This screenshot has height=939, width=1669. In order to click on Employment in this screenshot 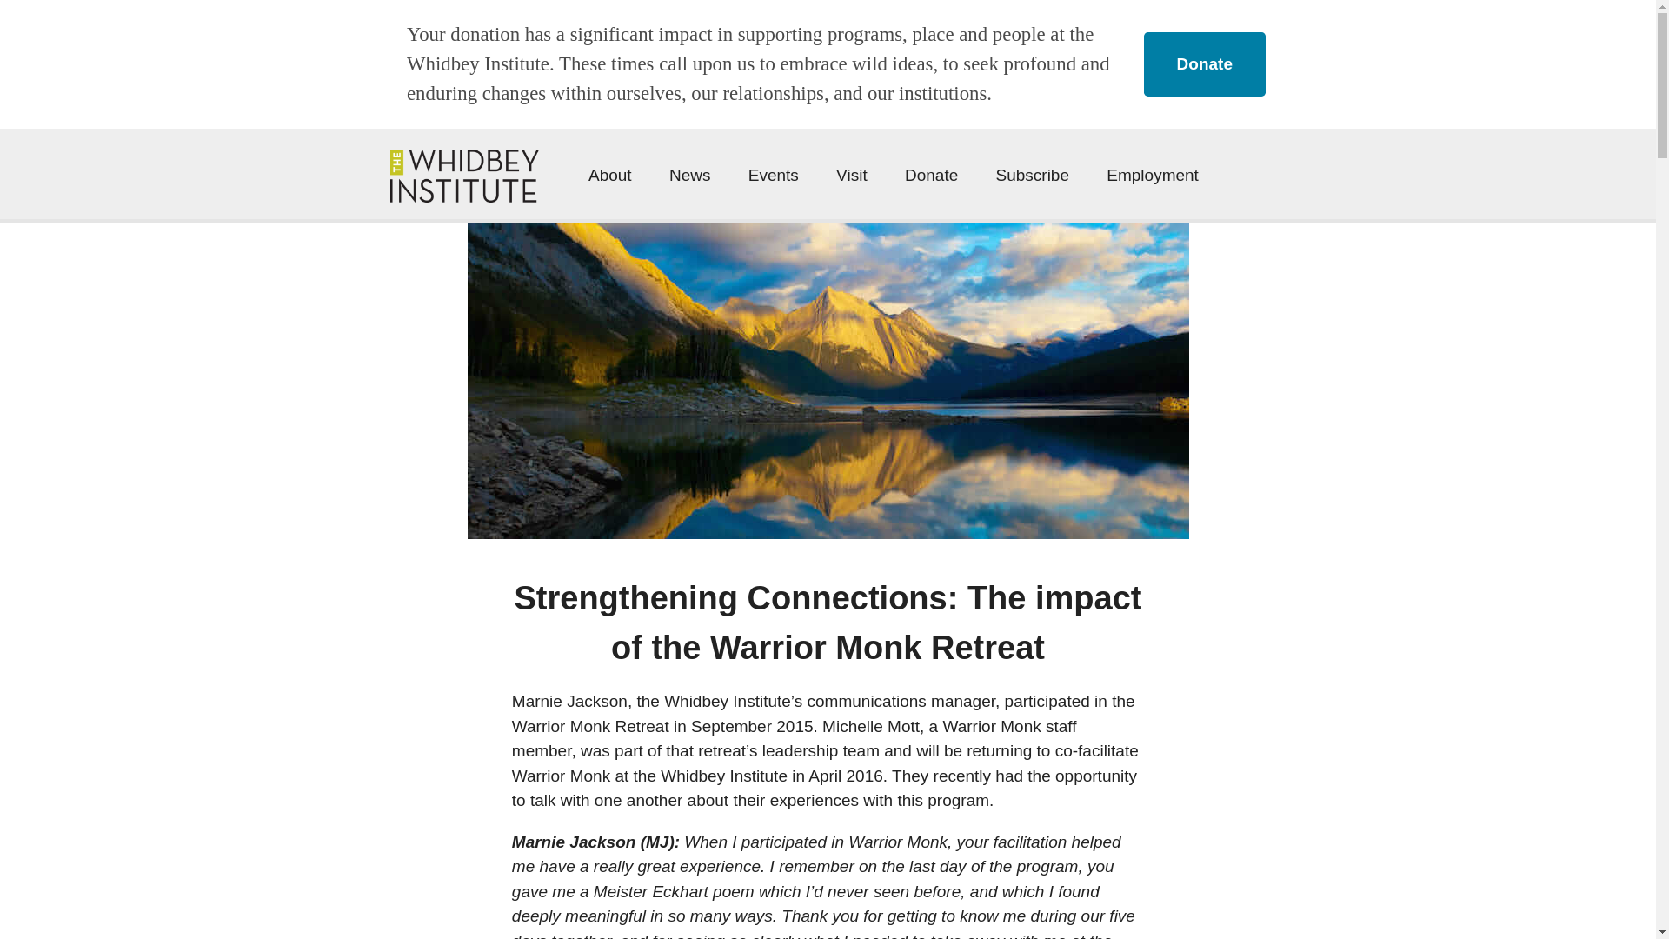, I will do `click(1152, 176)`.